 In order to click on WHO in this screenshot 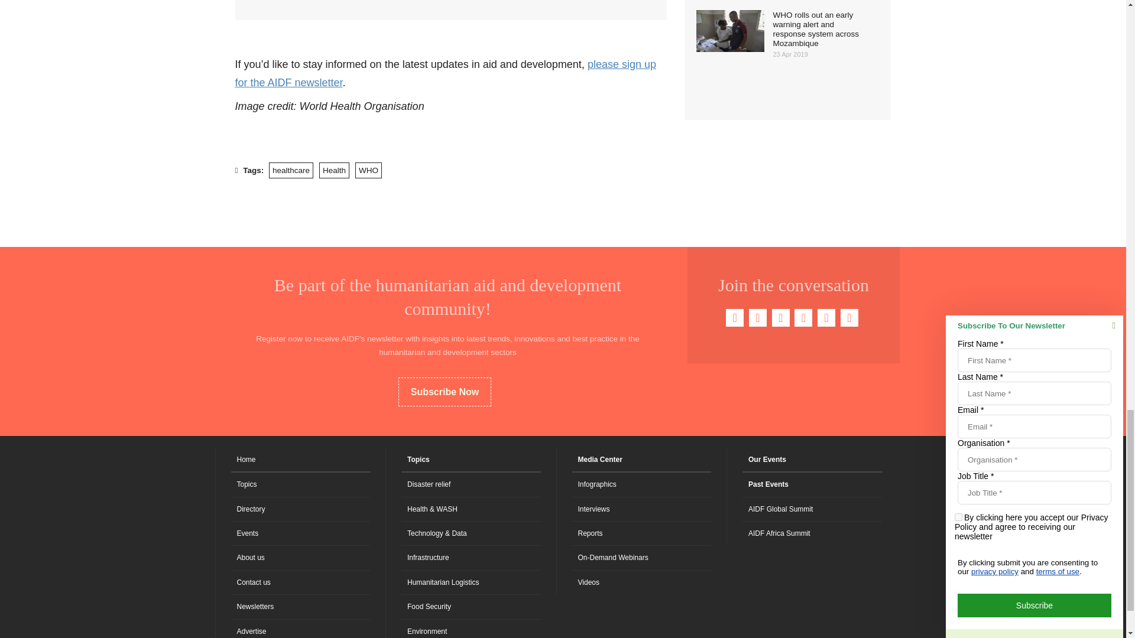, I will do `click(368, 170)`.